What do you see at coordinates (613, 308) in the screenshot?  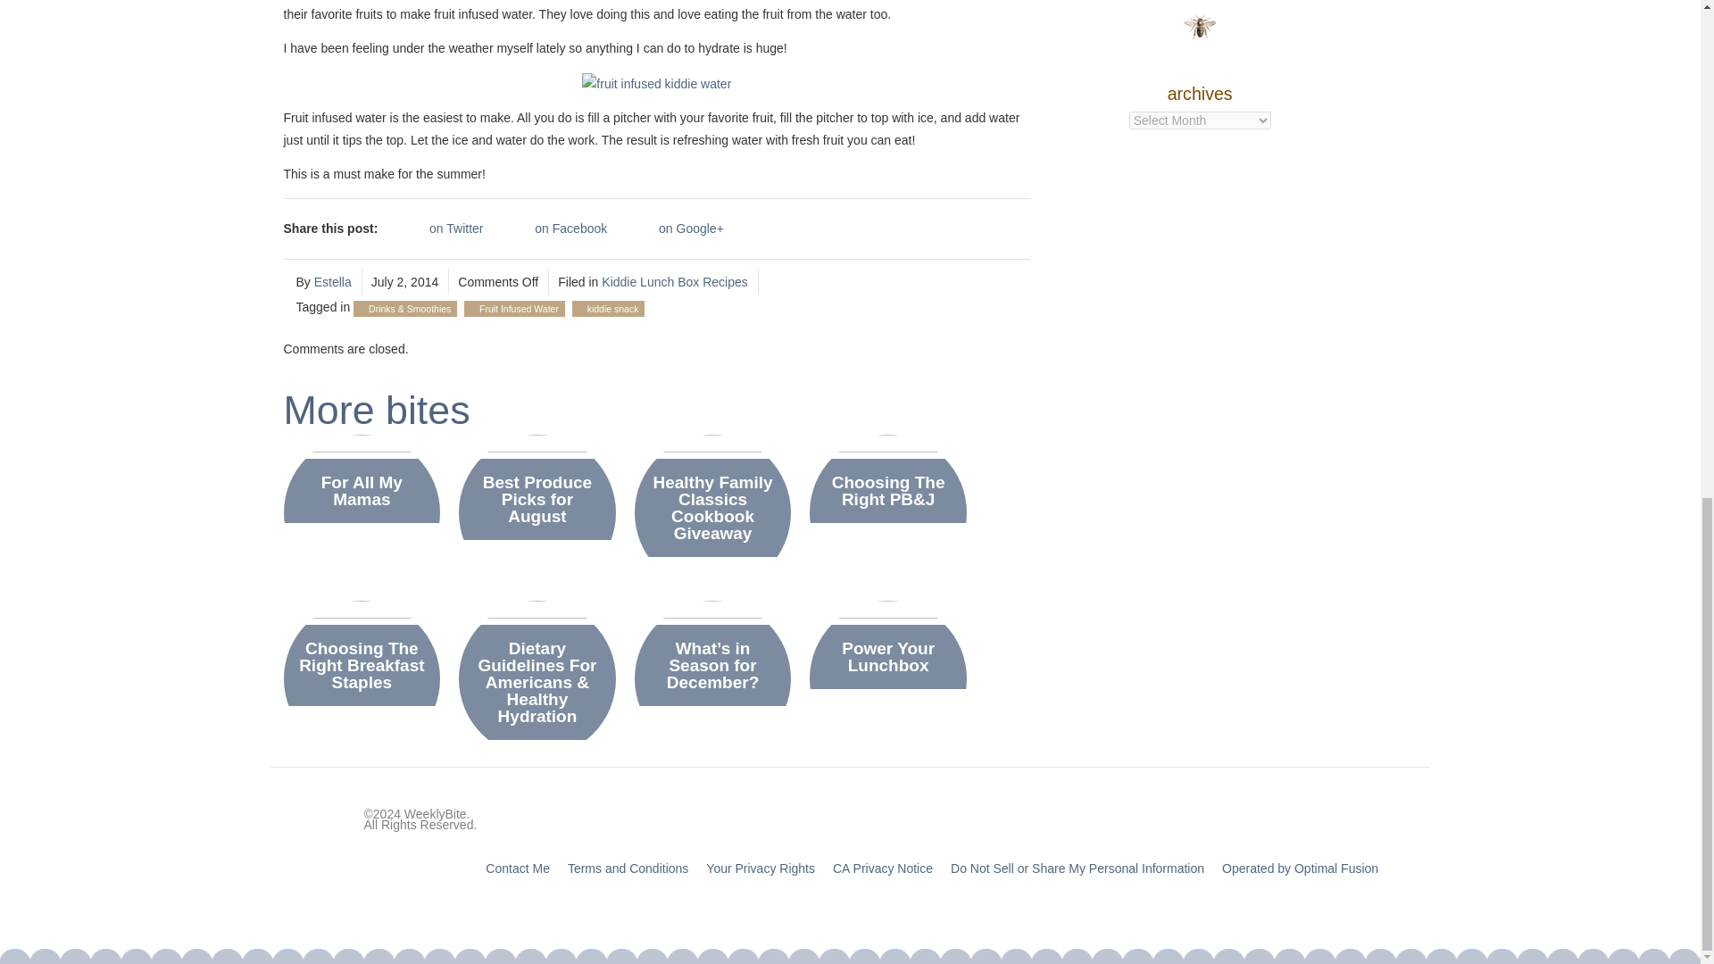 I see `kiddie snack` at bounding box center [613, 308].